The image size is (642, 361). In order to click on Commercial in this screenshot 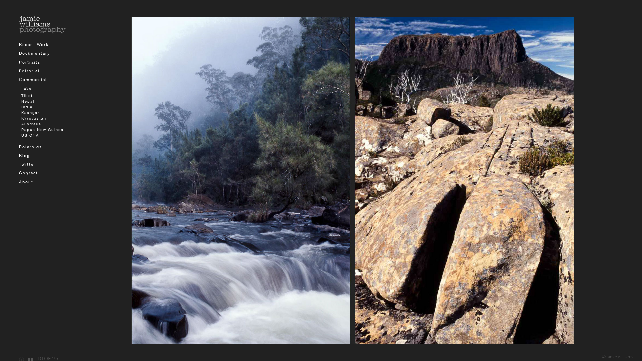, I will do `click(33, 80)`.